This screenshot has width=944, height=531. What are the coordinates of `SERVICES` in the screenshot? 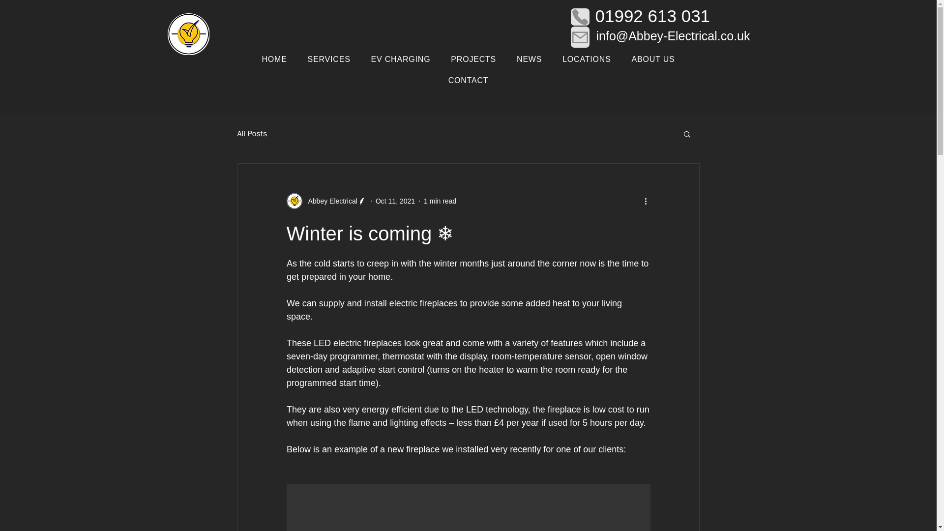 It's located at (328, 59).